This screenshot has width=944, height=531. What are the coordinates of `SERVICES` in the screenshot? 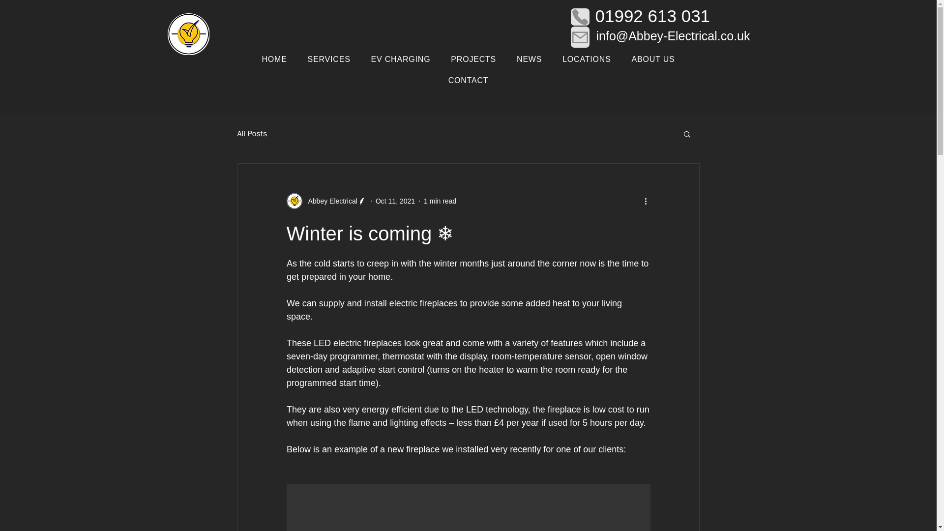 It's located at (328, 59).